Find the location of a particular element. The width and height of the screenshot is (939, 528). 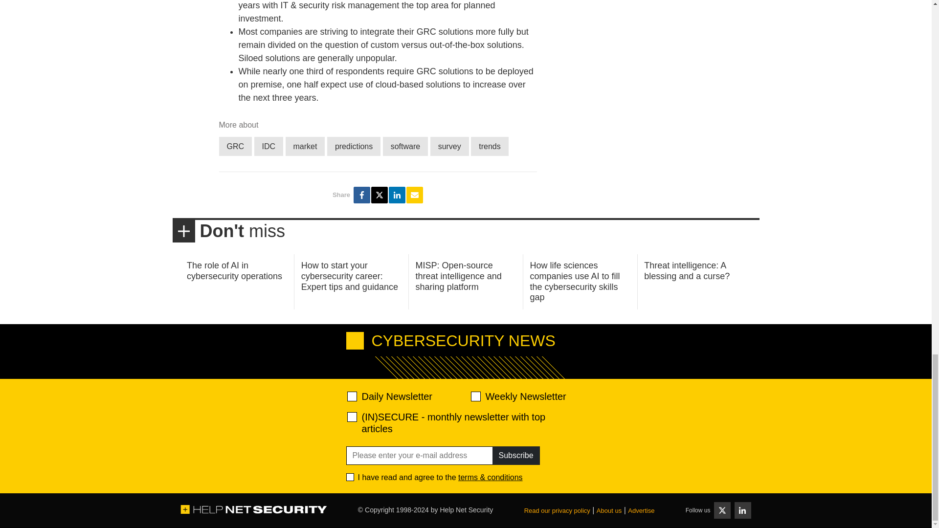

1 is located at coordinates (350, 477).